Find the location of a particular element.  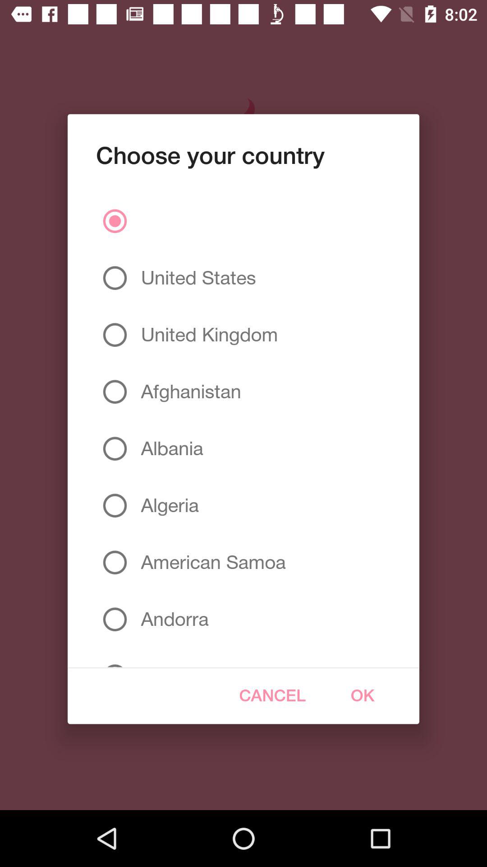

flip until ok icon is located at coordinates (363, 695).